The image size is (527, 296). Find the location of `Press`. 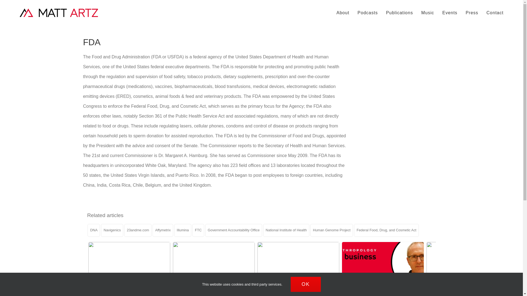

Press is located at coordinates (472, 13).